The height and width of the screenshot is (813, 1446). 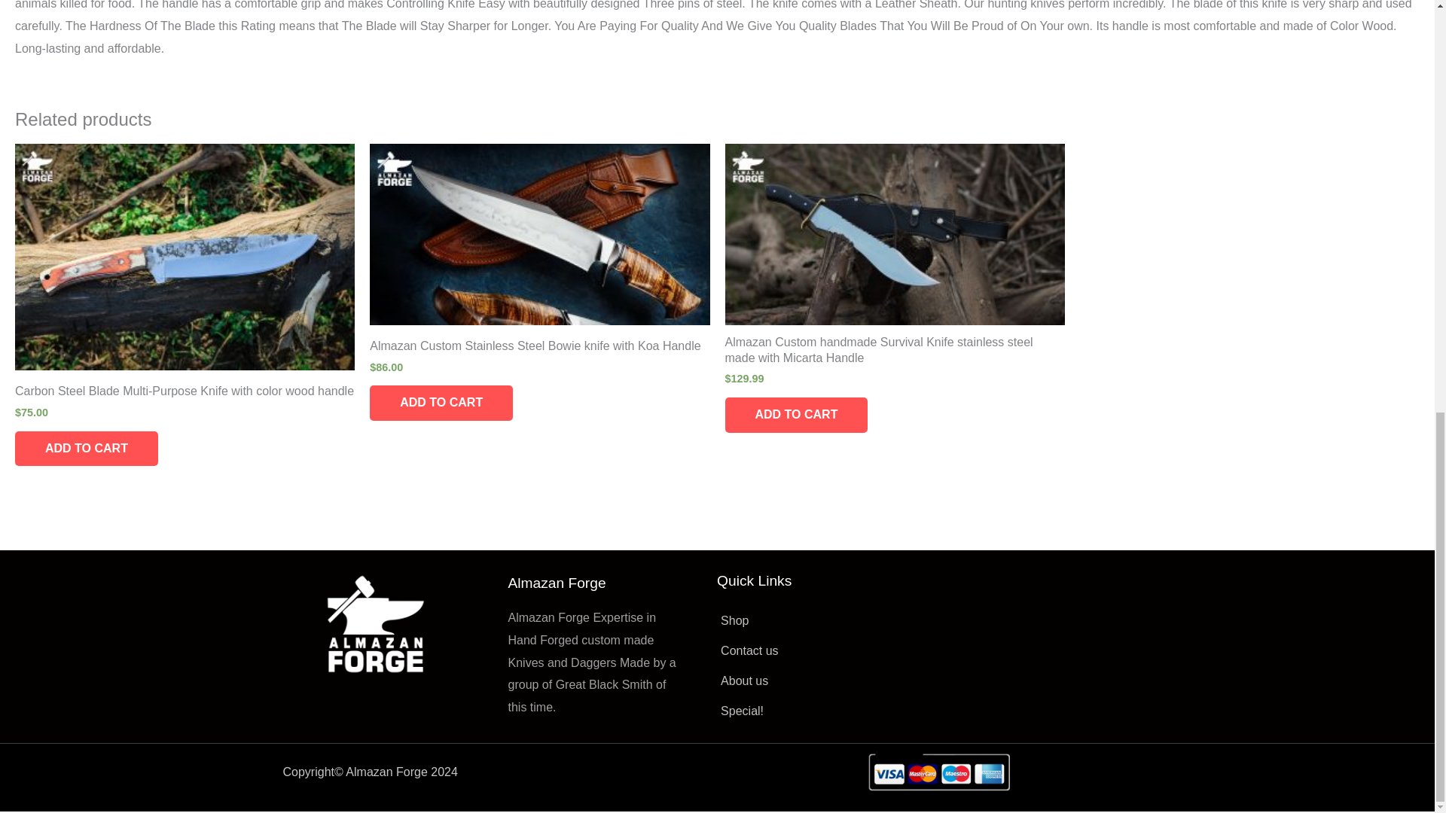 I want to click on ADD TO CART, so click(x=86, y=449).